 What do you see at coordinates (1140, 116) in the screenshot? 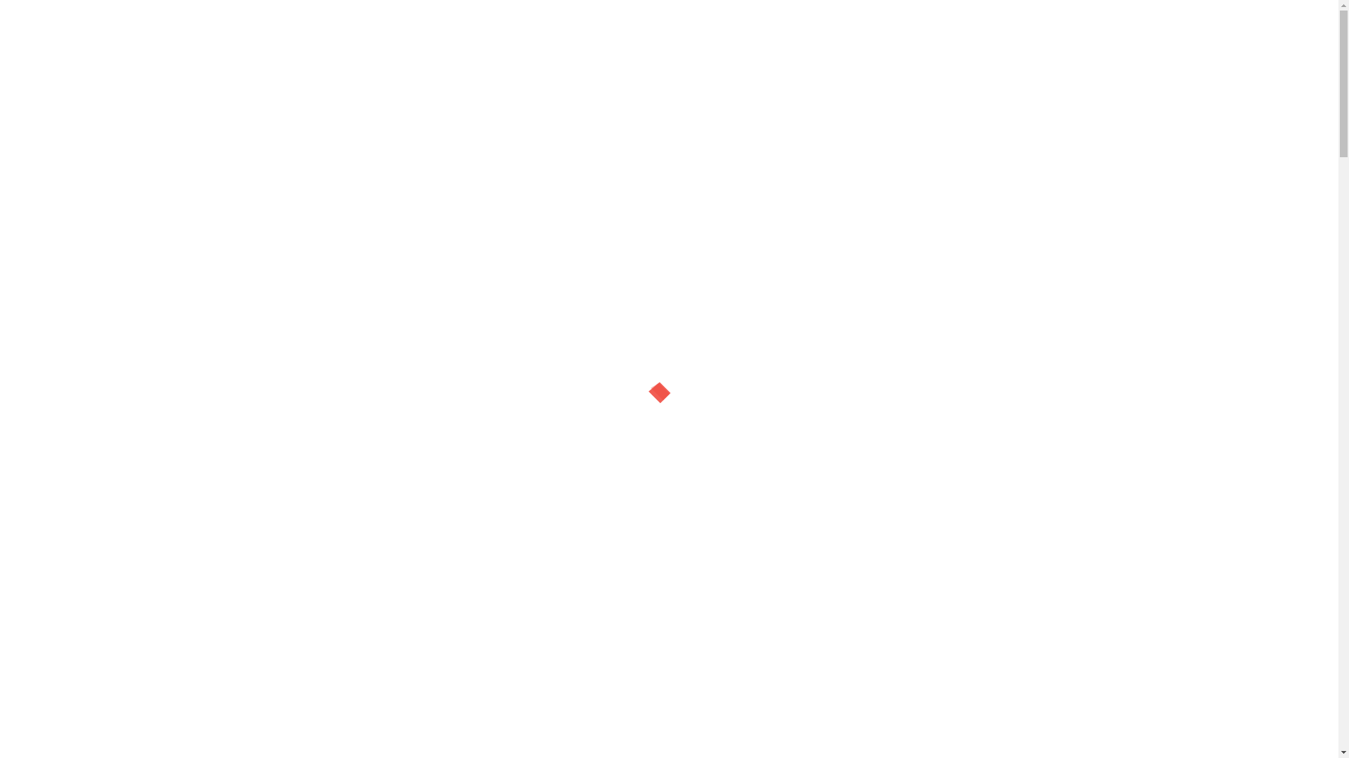
I see `Laminati` at bounding box center [1140, 116].